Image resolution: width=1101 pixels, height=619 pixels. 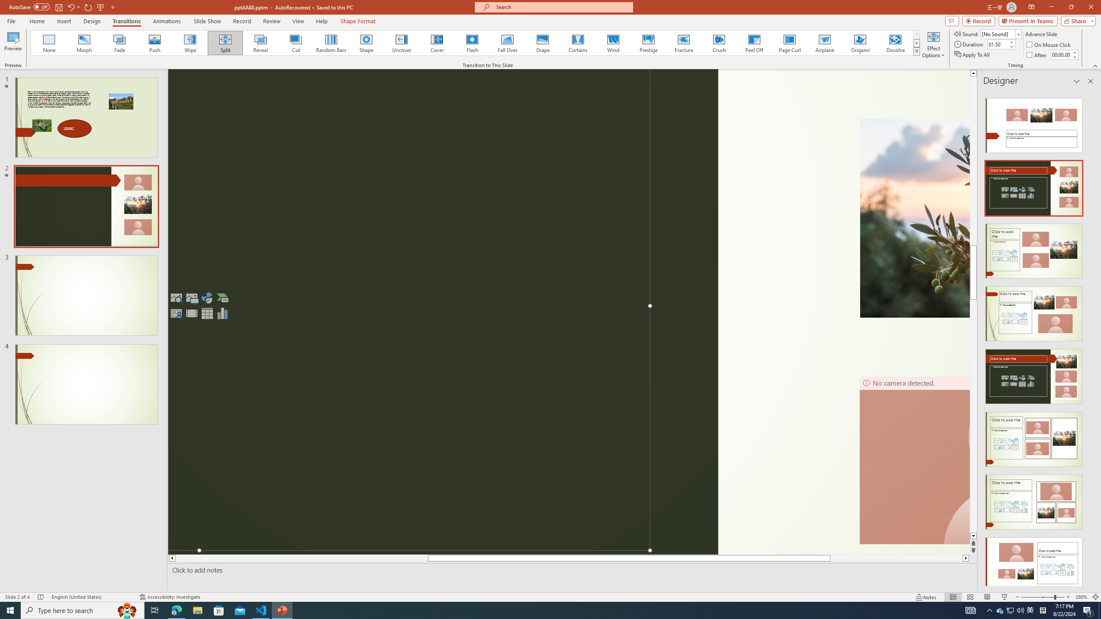 I want to click on Crush, so click(x=719, y=43).